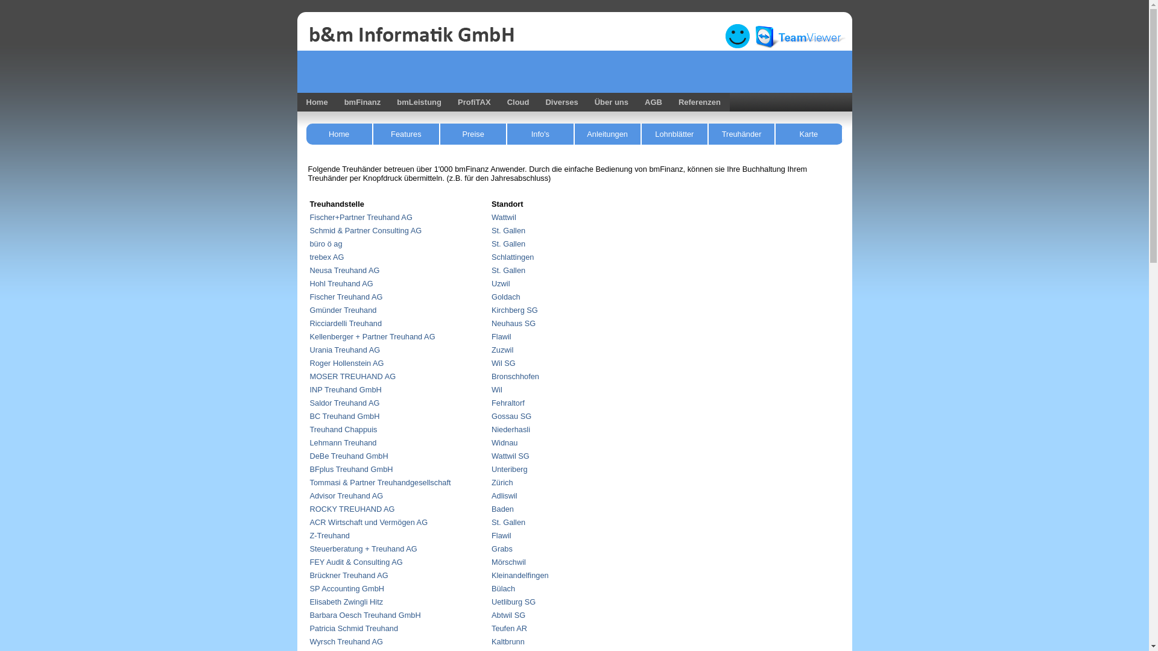 The image size is (1158, 651). I want to click on Zuzwil, so click(502, 350).